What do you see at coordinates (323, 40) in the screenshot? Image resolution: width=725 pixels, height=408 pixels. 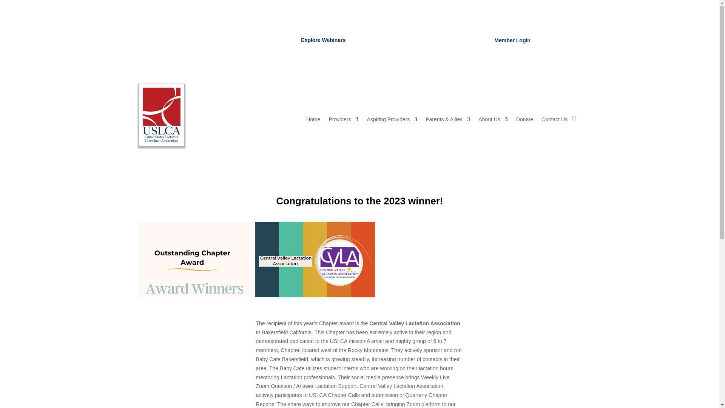 I see `Explore Webinars` at bounding box center [323, 40].